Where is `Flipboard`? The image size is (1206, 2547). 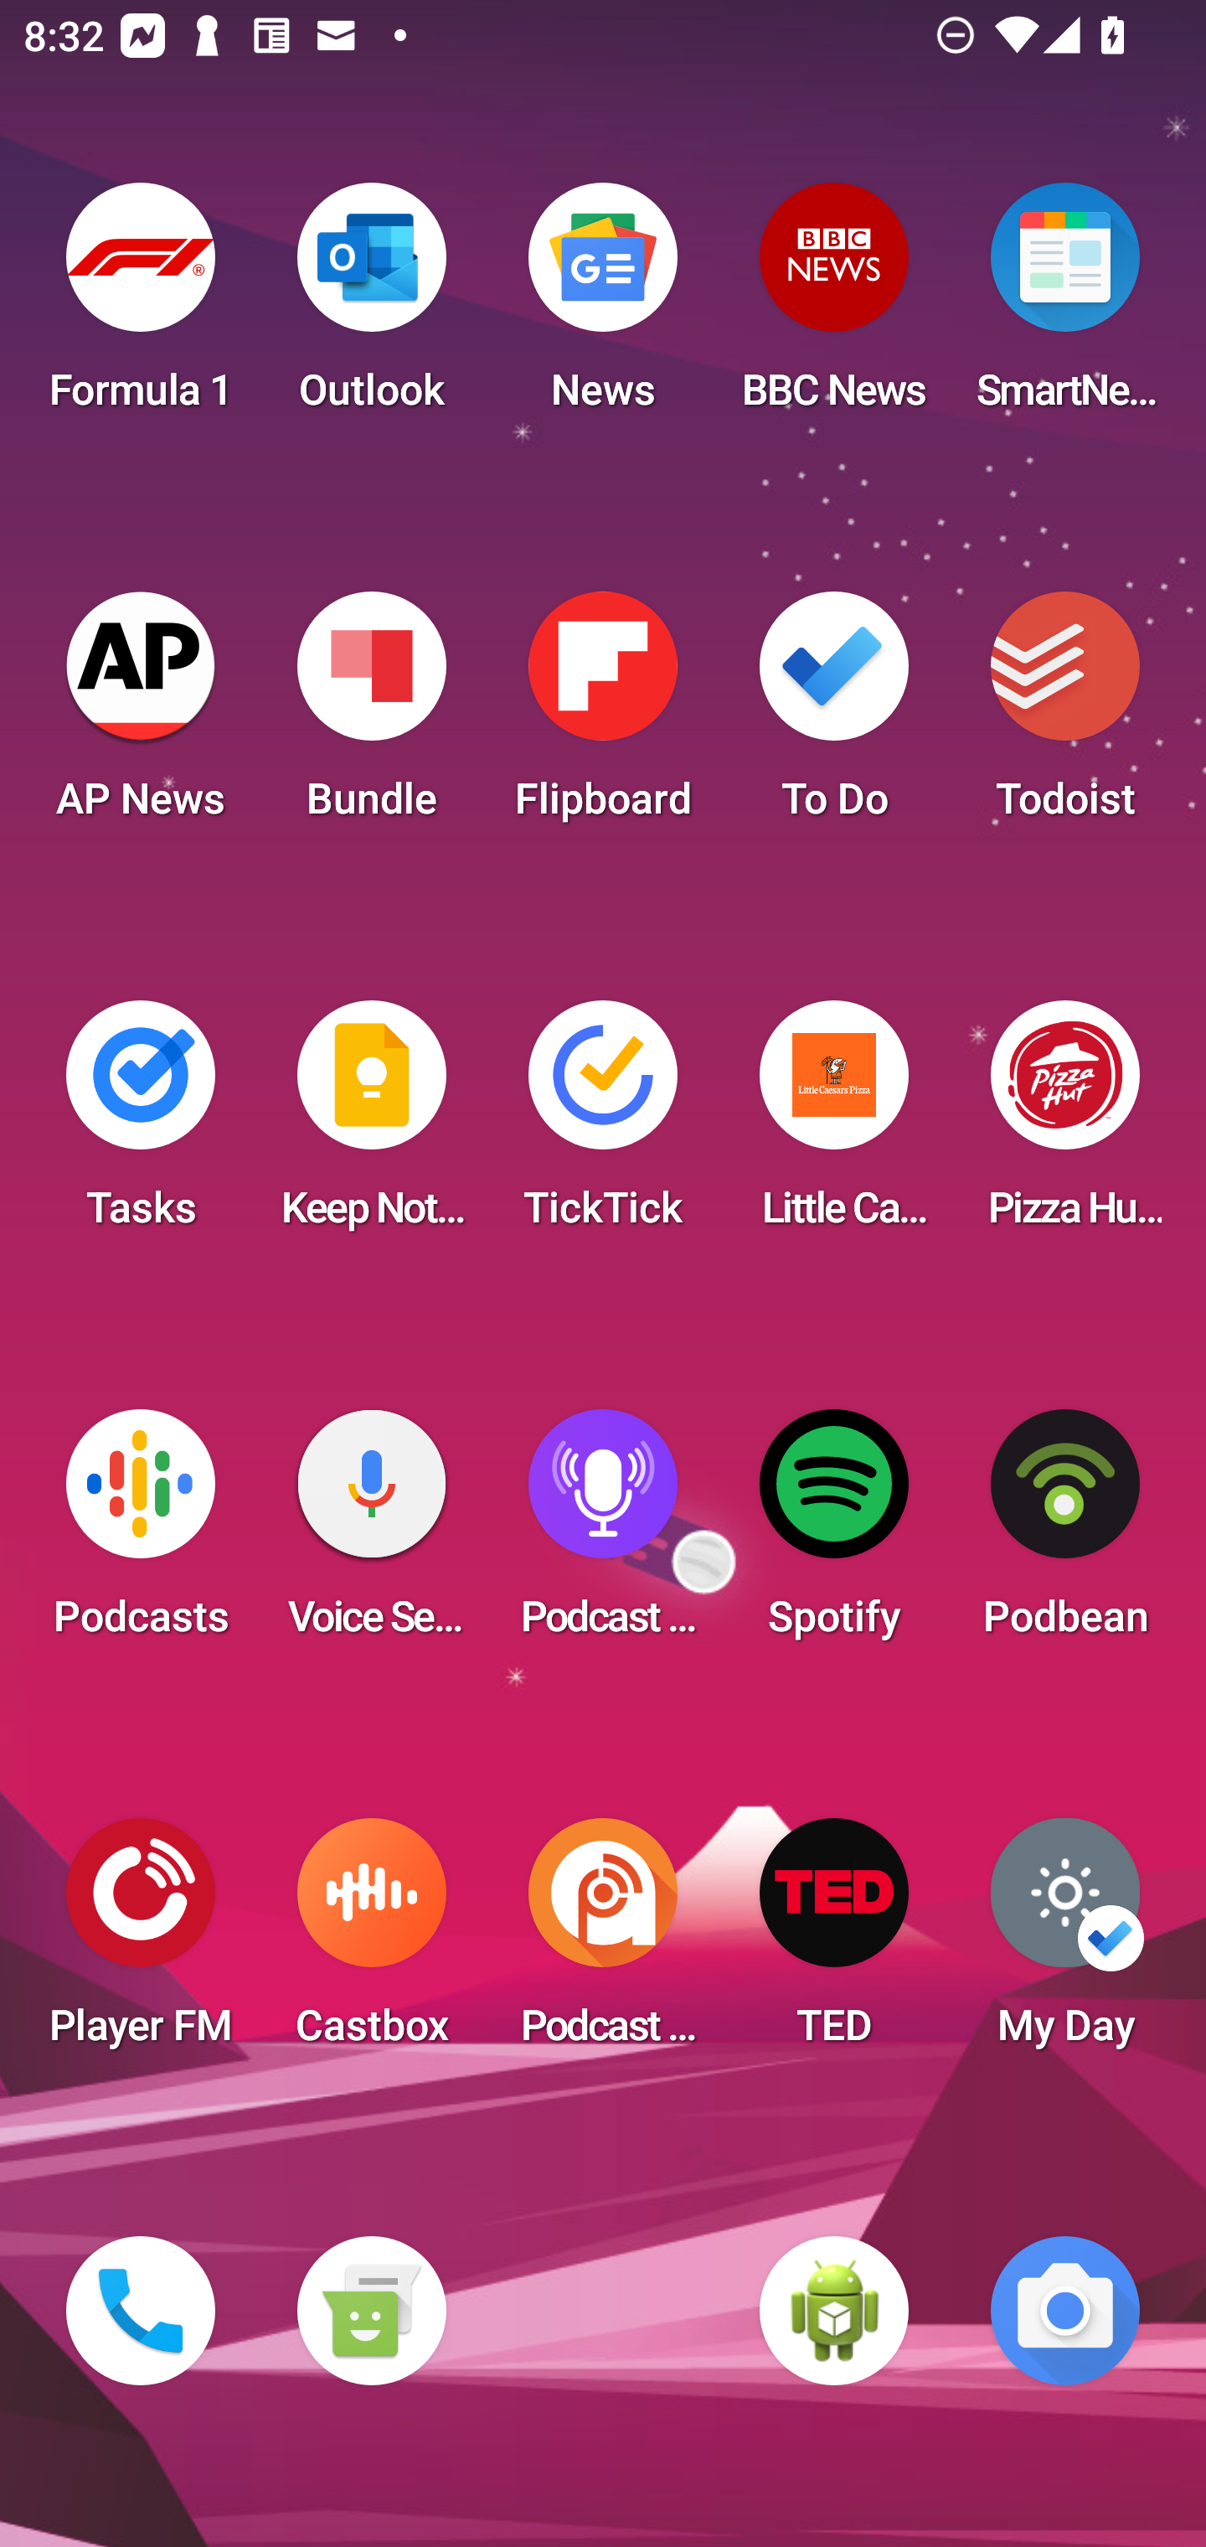
Flipboard is located at coordinates (603, 716).